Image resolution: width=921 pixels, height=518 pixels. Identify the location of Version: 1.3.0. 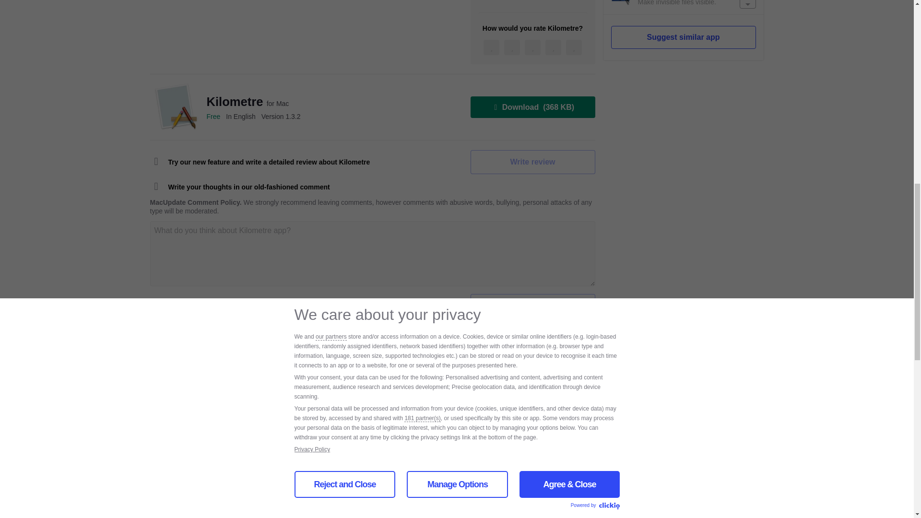
(534, 501).